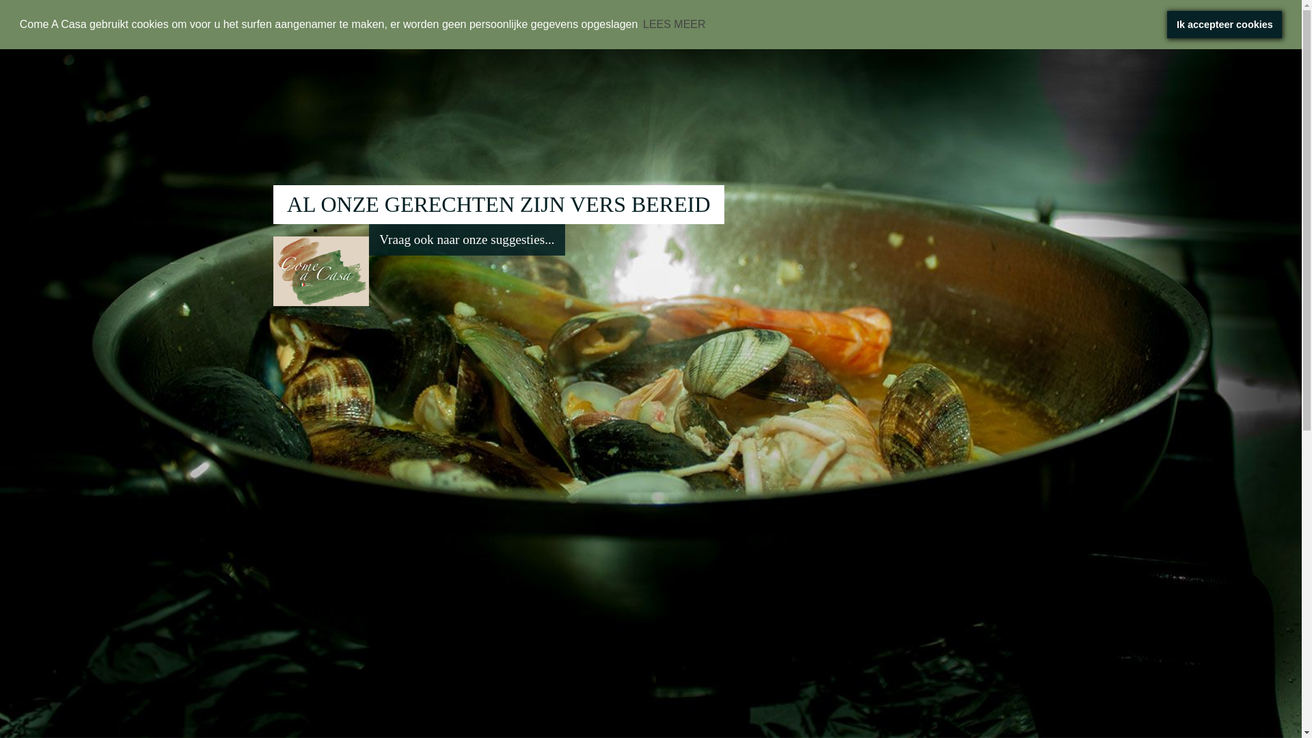  Describe the element at coordinates (561, 18) in the screenshot. I see `ITALIAANS TAFELEN` at that location.